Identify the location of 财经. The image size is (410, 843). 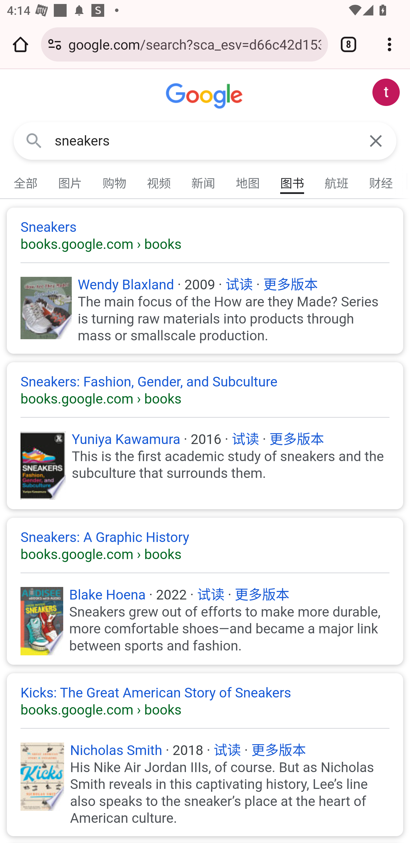
(381, 181).